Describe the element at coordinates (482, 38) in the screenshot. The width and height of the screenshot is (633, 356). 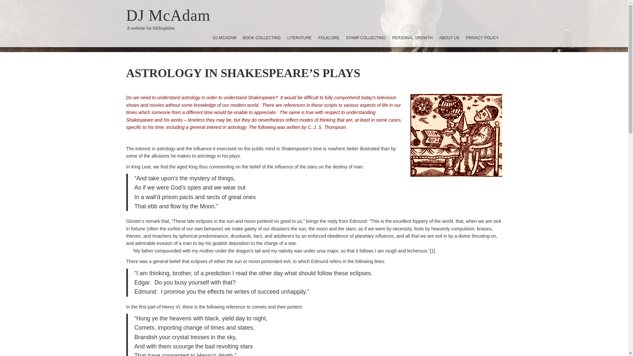
I see `PRIVACY POLICY` at that location.